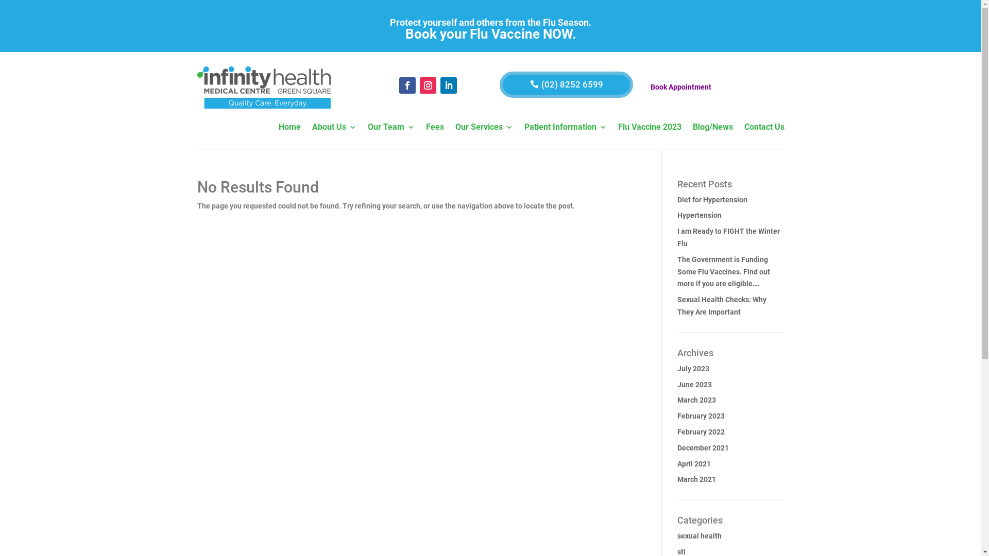 The image size is (989, 556). I want to click on Follow on Facebook, so click(407, 85).